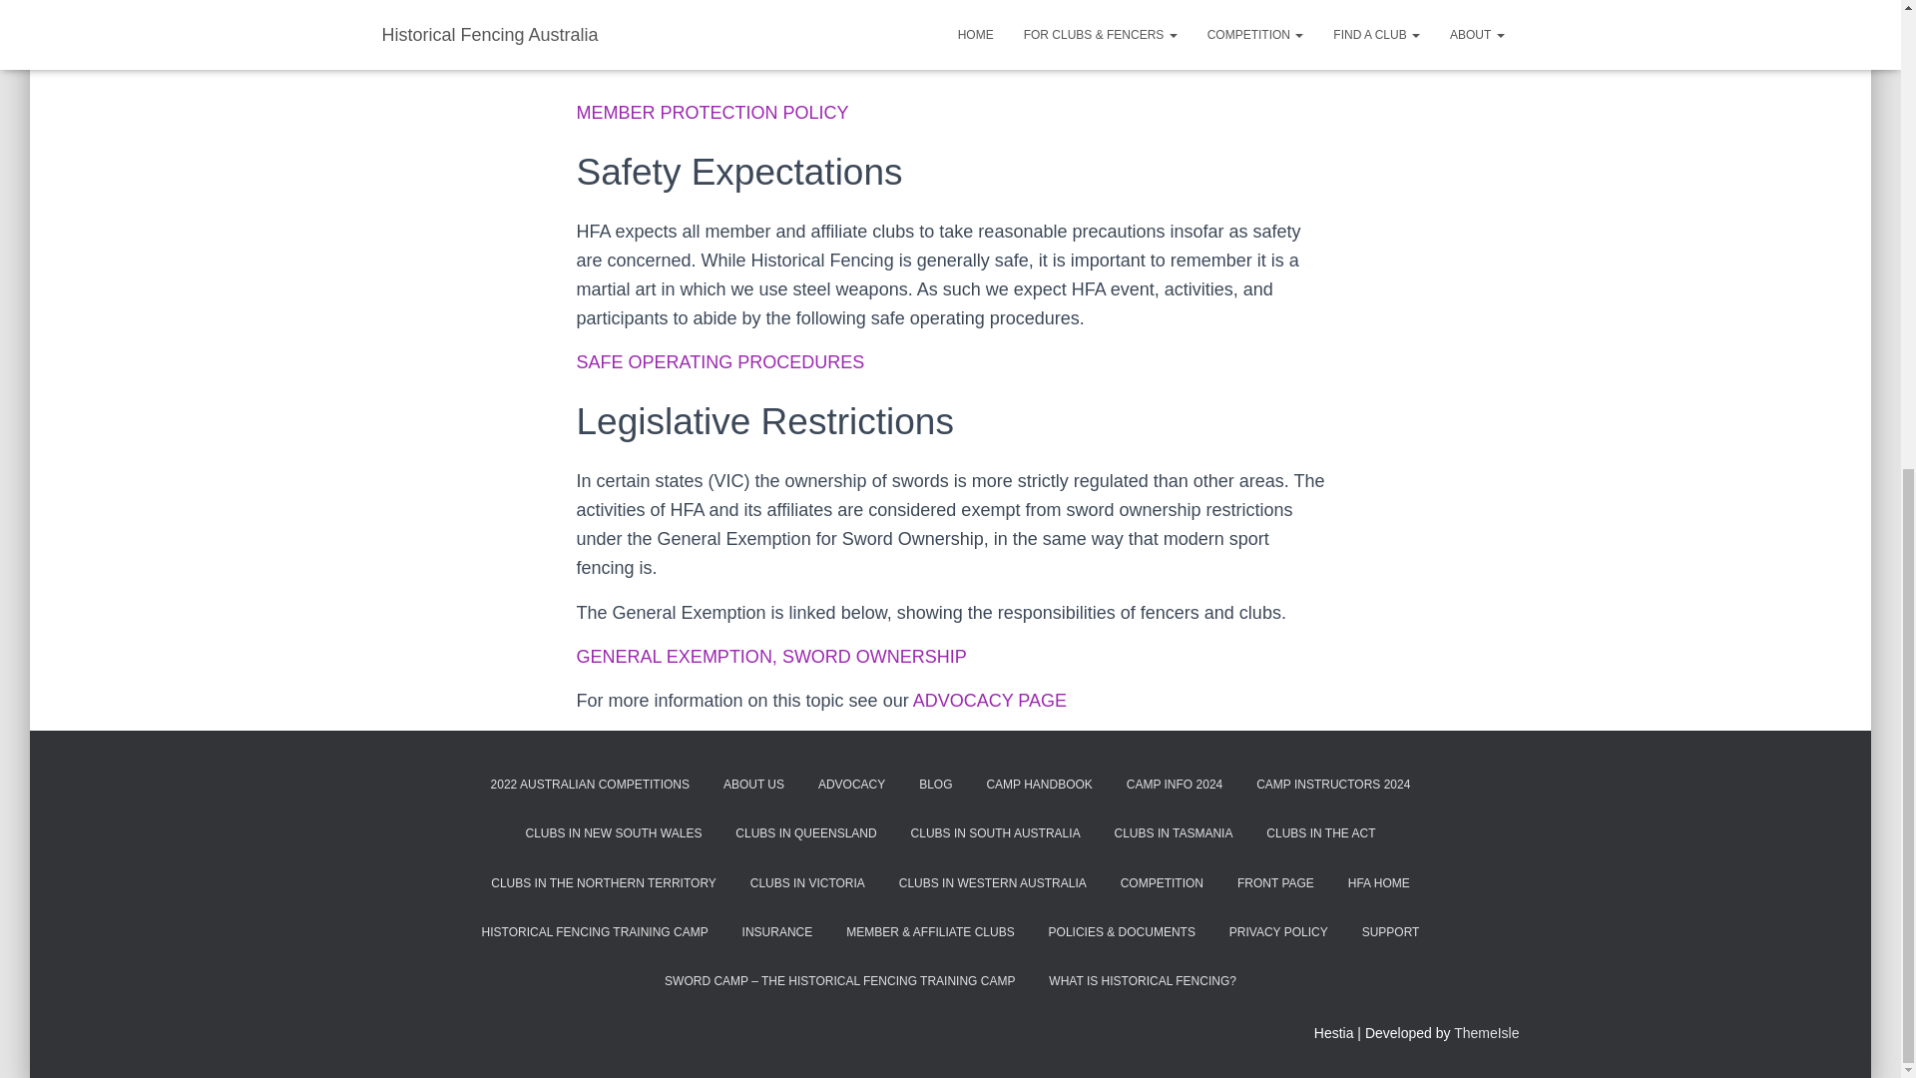 Image resolution: width=1916 pixels, height=1078 pixels. Describe the element at coordinates (1174, 785) in the screenshot. I see `CAMP INFO 2024` at that location.